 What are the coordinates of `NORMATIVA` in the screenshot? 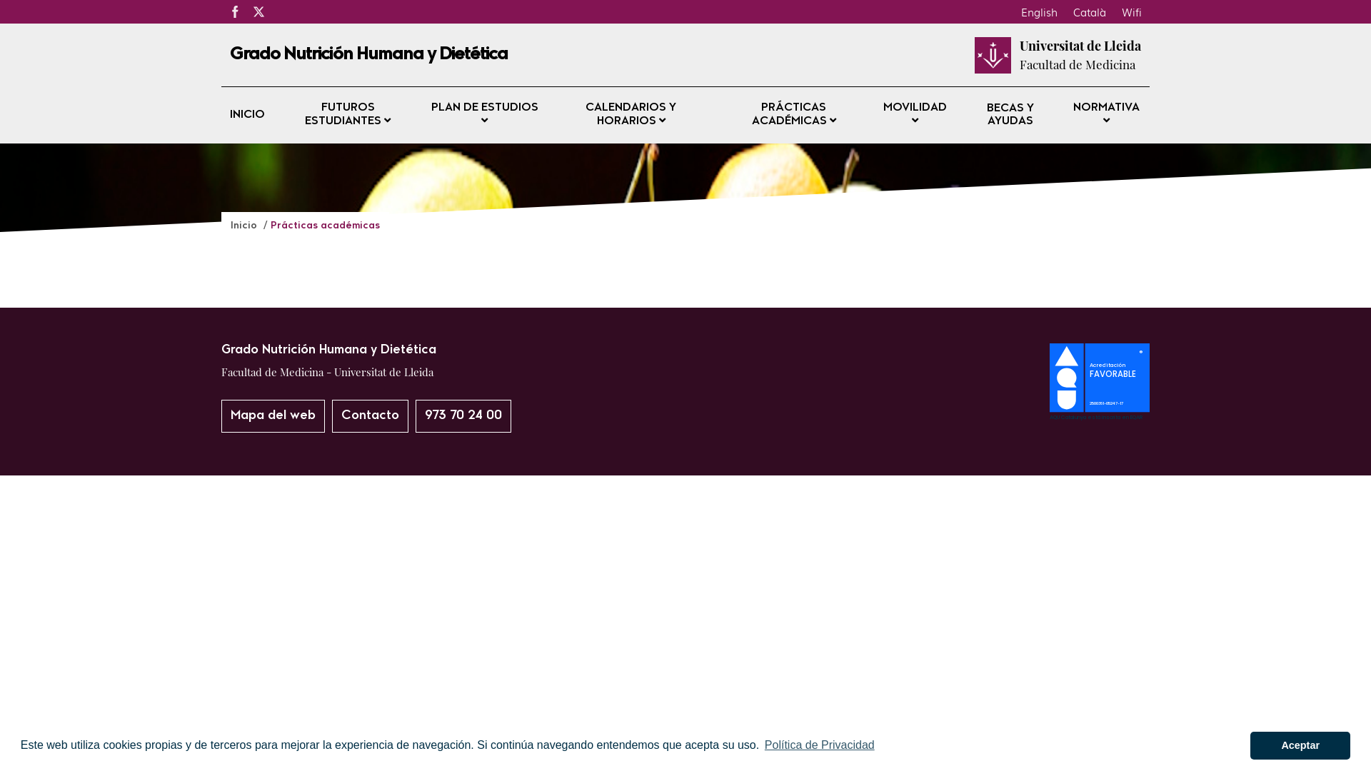 It's located at (1106, 116).